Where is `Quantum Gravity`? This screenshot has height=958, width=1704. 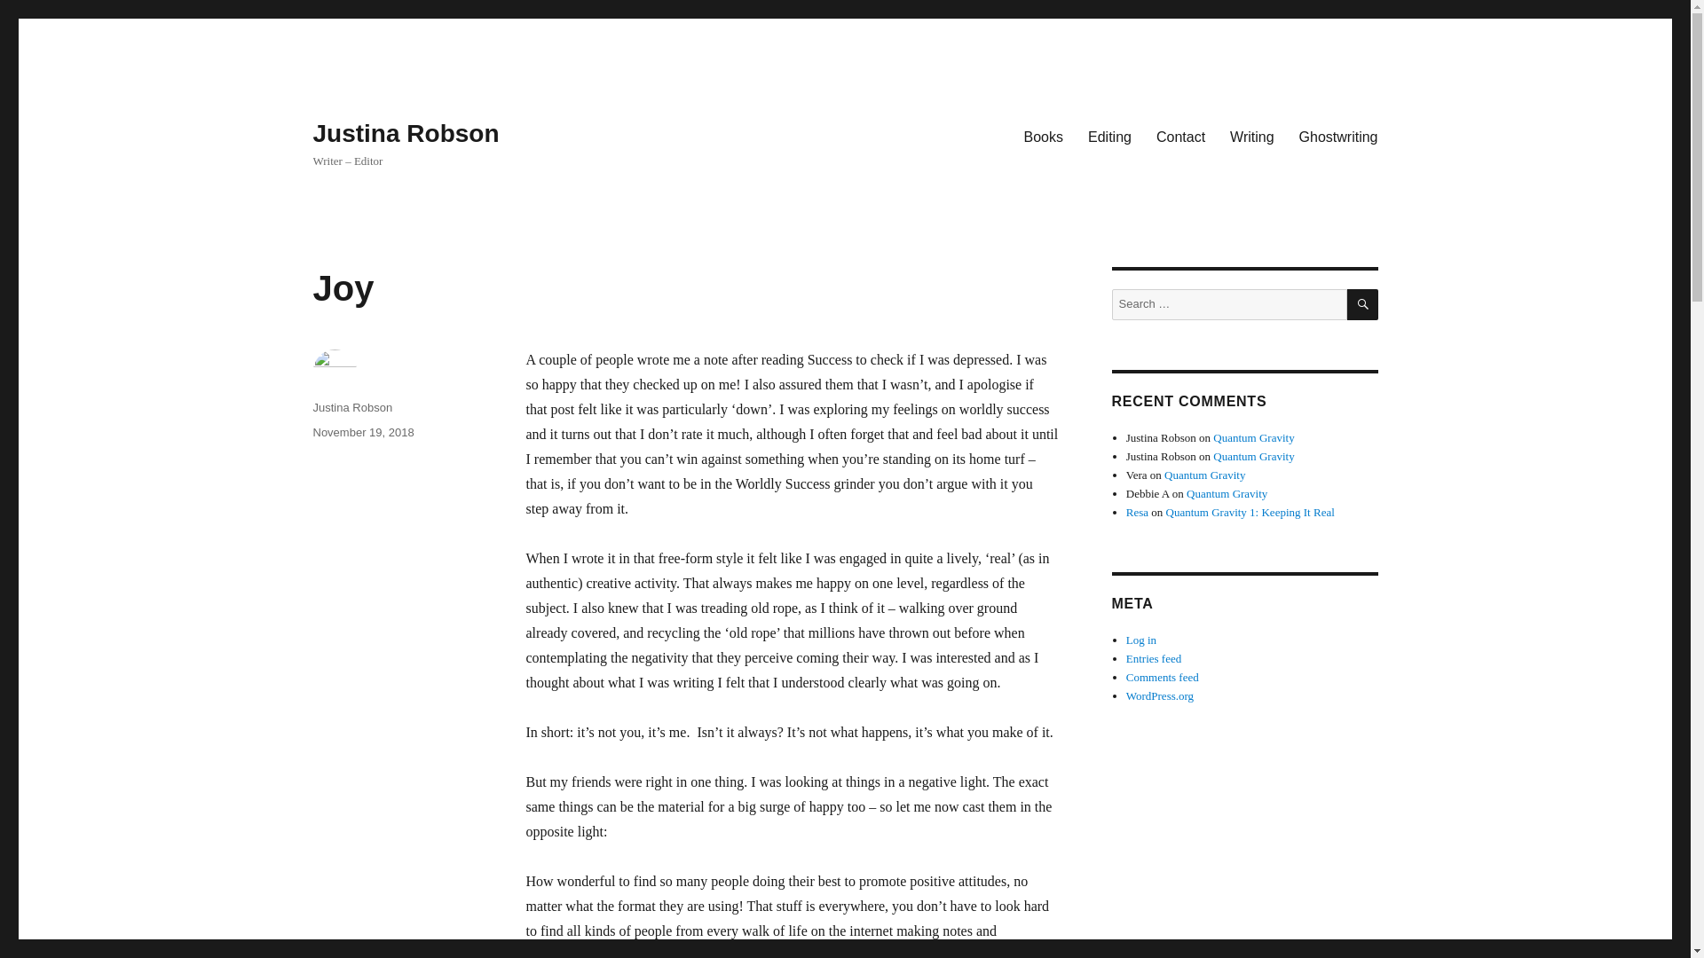
Quantum Gravity is located at coordinates (1253, 456).